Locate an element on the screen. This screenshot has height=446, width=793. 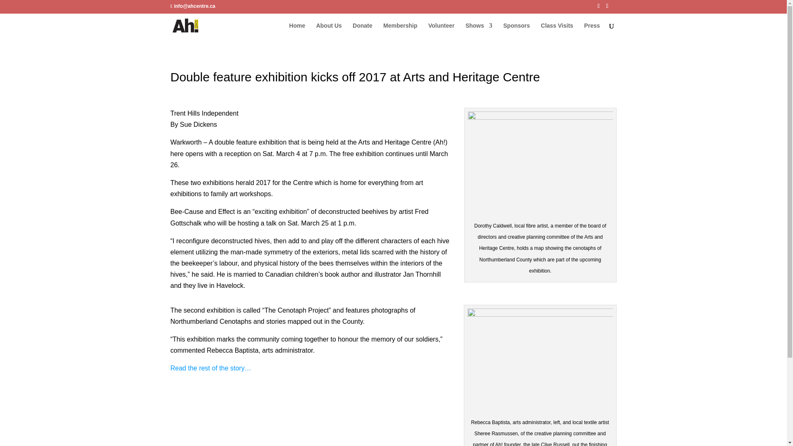
Donate is located at coordinates (362, 31).